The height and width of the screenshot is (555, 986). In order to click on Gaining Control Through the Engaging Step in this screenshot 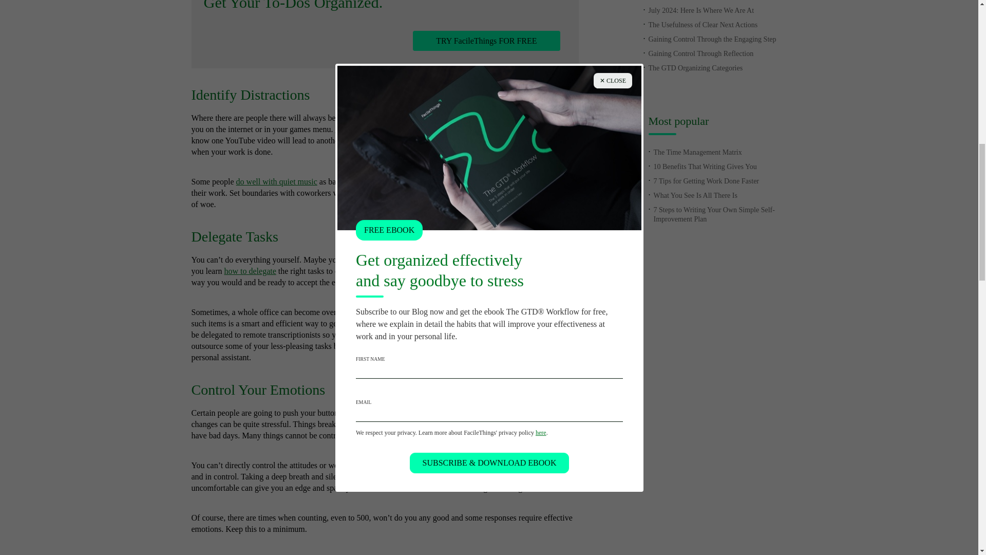, I will do `click(712, 39)`.